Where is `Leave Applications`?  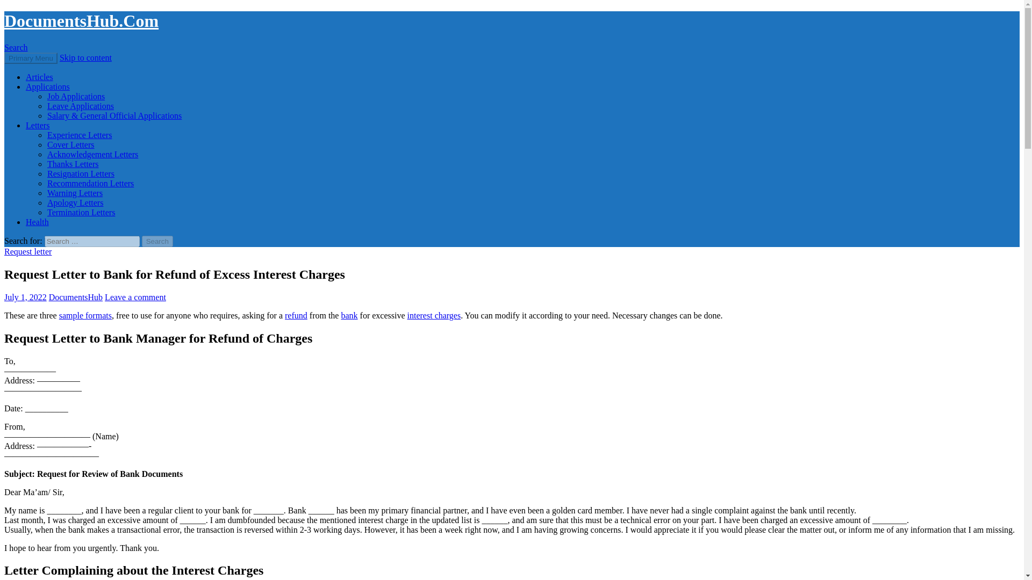
Leave Applications is located at coordinates (81, 106).